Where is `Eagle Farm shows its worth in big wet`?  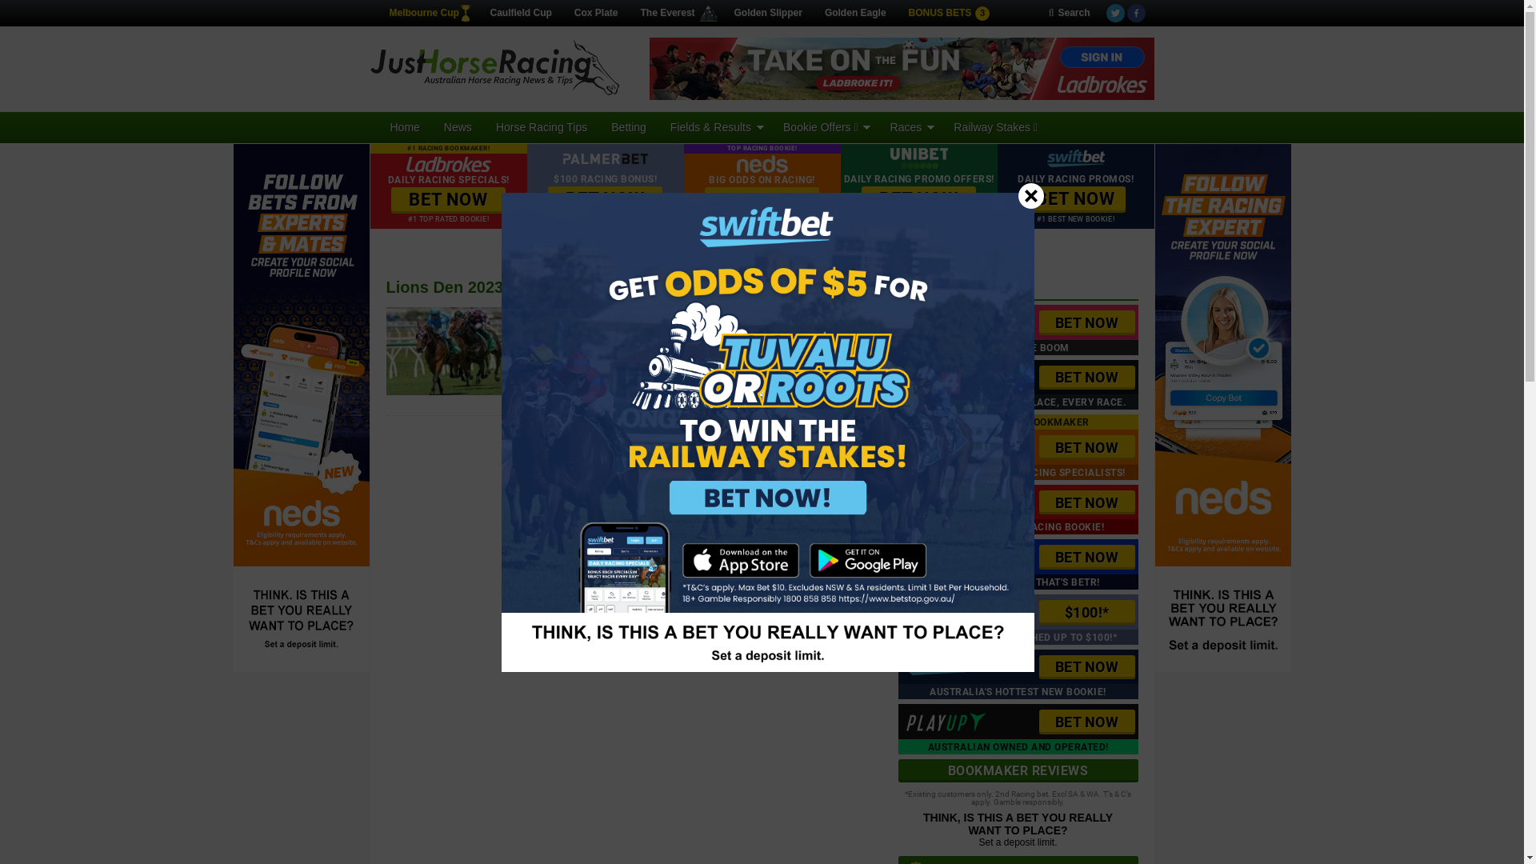
Eagle Farm shows its worth in big wet is located at coordinates (647, 318).